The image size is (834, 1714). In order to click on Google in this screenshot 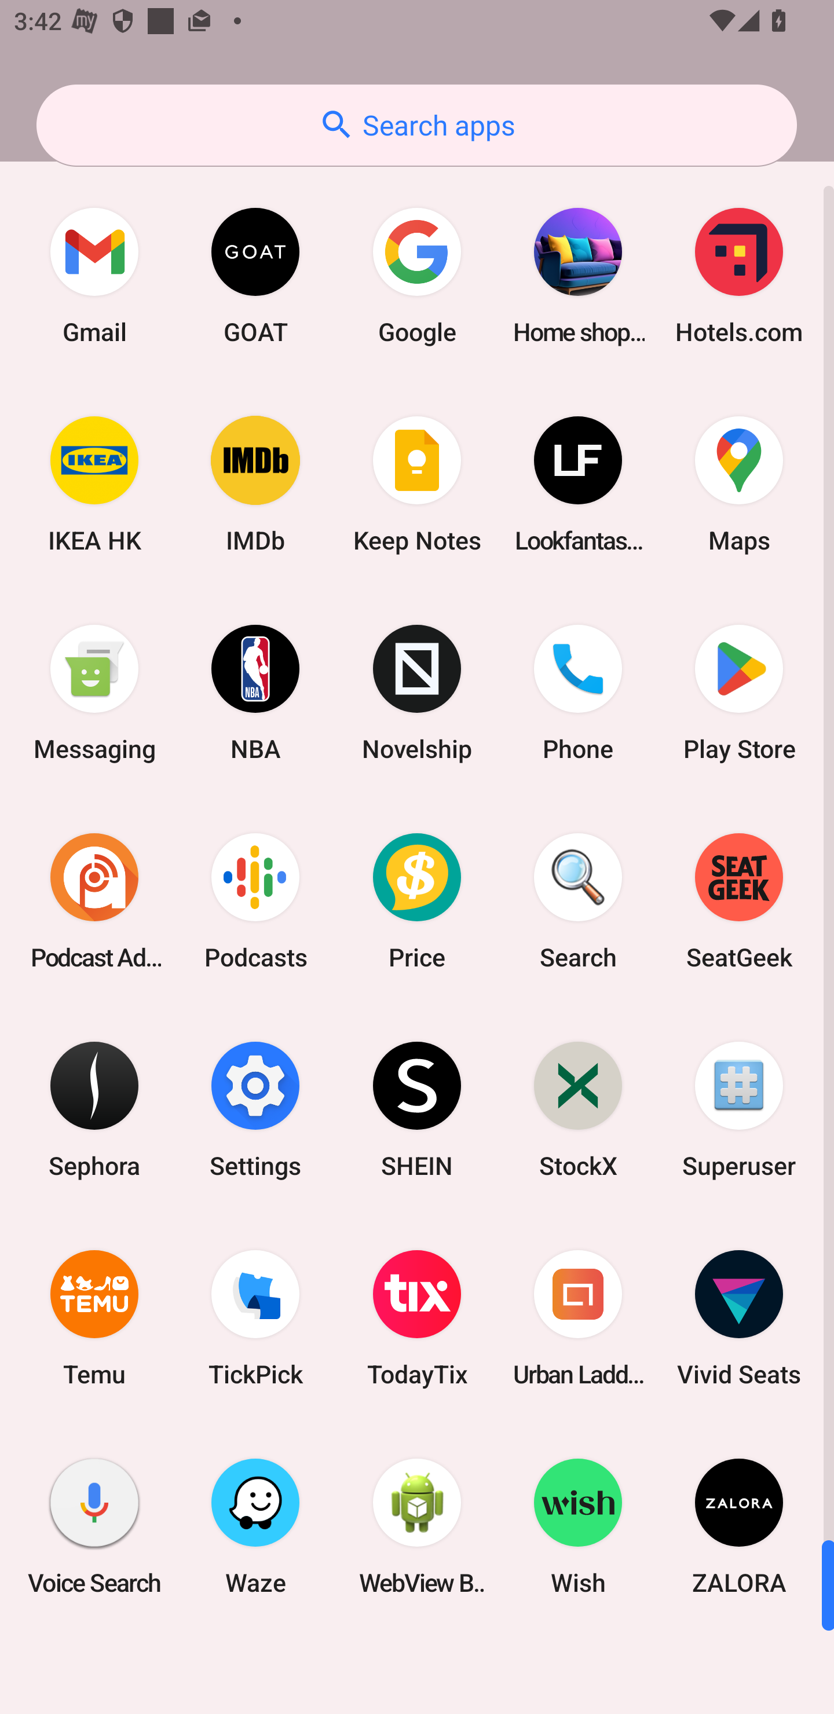, I will do `click(417, 276)`.